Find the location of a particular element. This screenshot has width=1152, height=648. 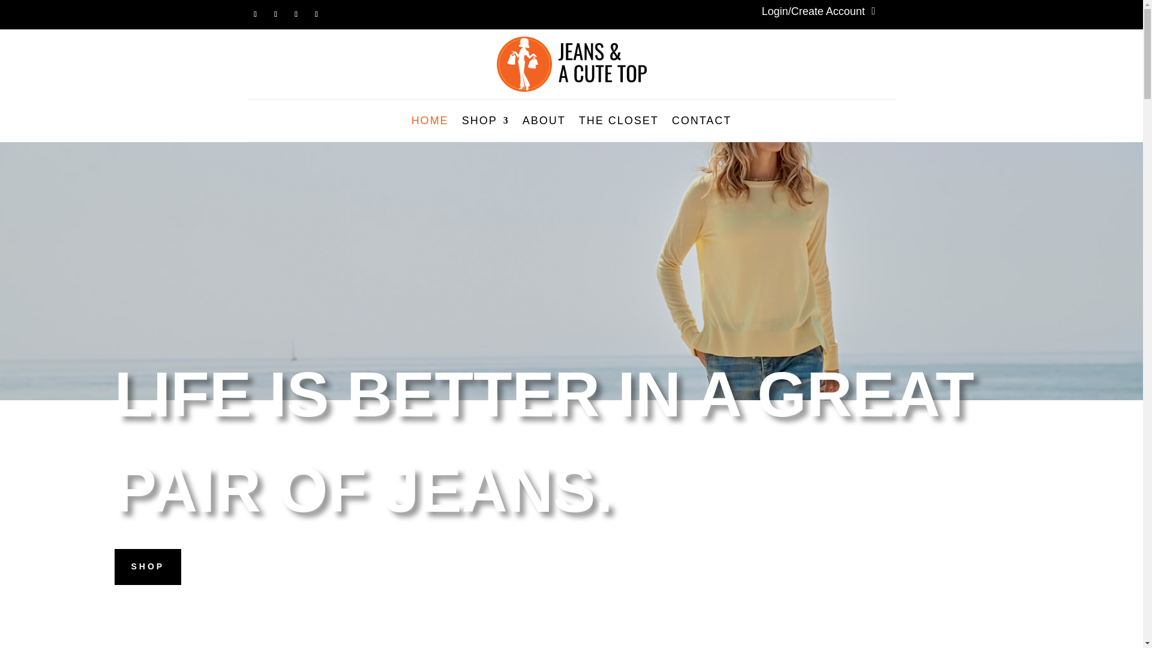

Follow on Instagram is located at coordinates (296, 14).